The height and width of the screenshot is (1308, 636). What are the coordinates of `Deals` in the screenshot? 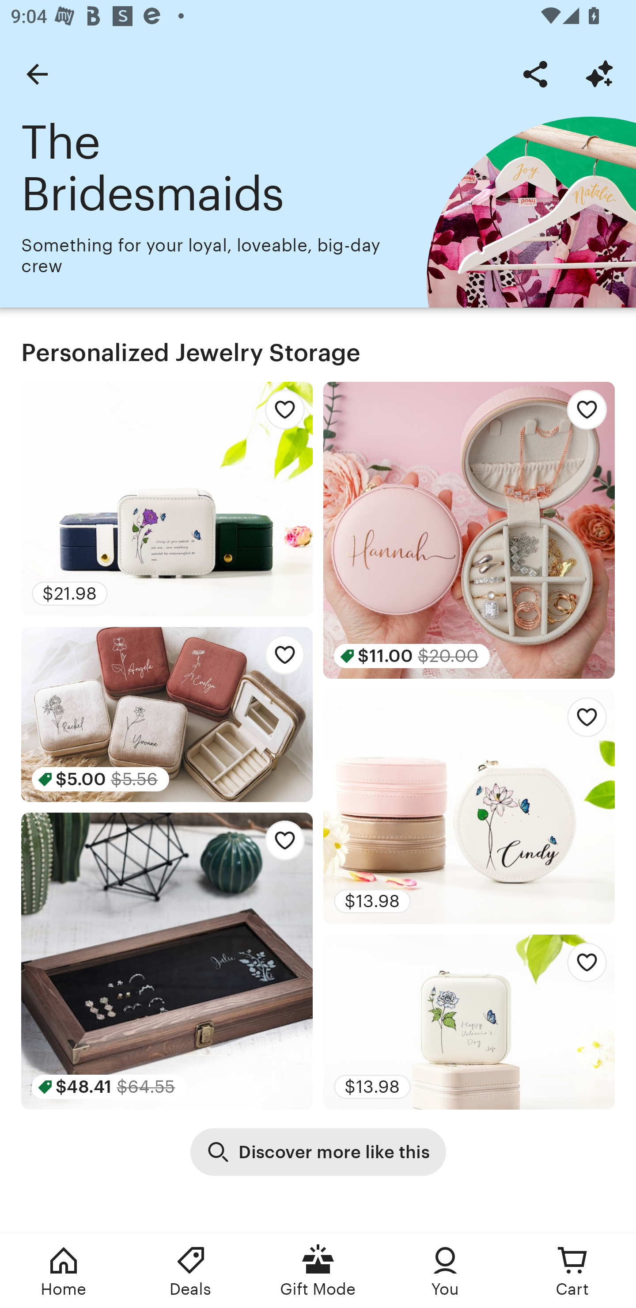 It's located at (191, 1271).